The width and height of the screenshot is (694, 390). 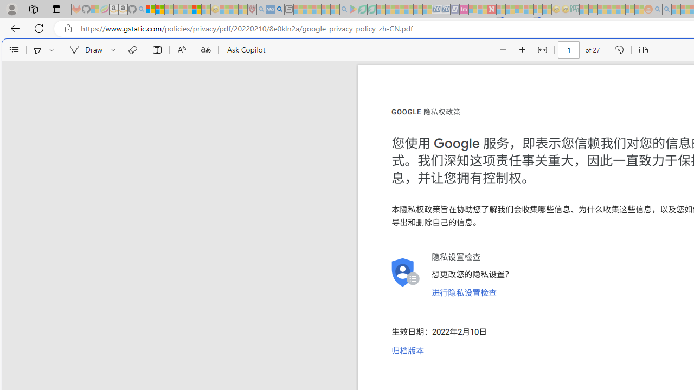 I want to click on Ask Copilot, so click(x=245, y=50).